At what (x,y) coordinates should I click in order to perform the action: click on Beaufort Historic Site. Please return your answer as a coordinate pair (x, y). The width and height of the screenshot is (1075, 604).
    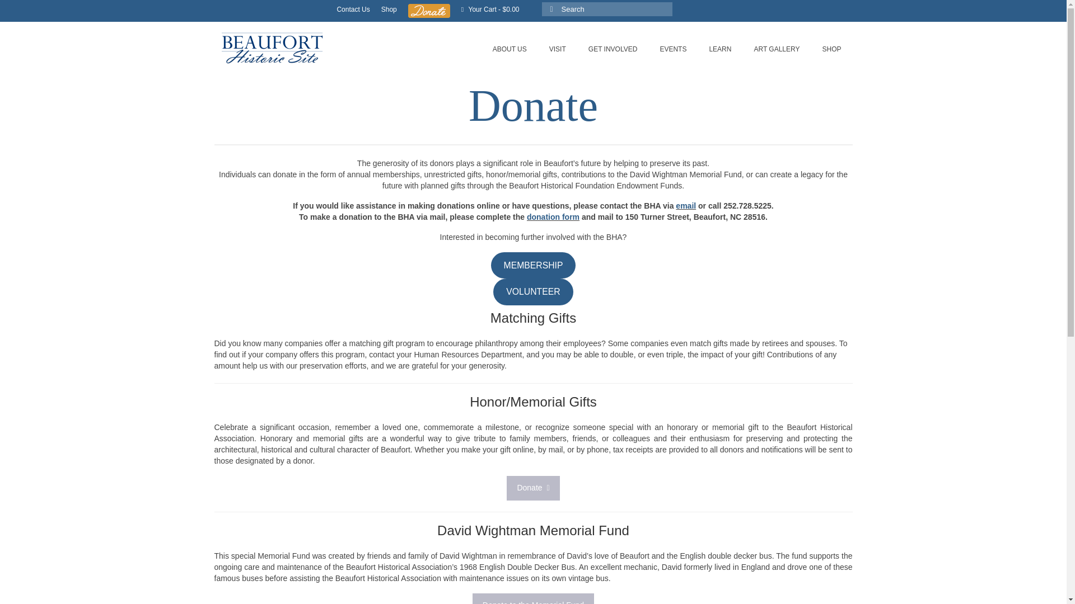
    Looking at the image, I should click on (316, 47).